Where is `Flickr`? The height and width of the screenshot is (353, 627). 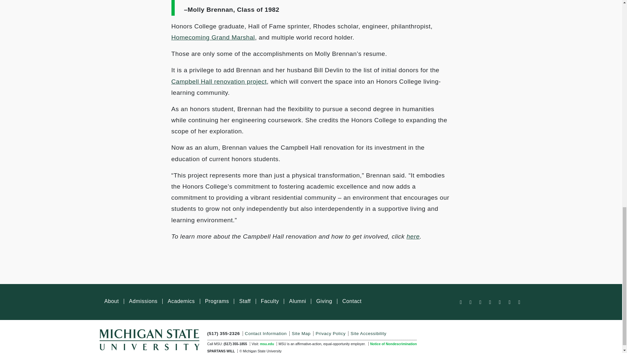 Flickr is located at coordinates (509, 302).